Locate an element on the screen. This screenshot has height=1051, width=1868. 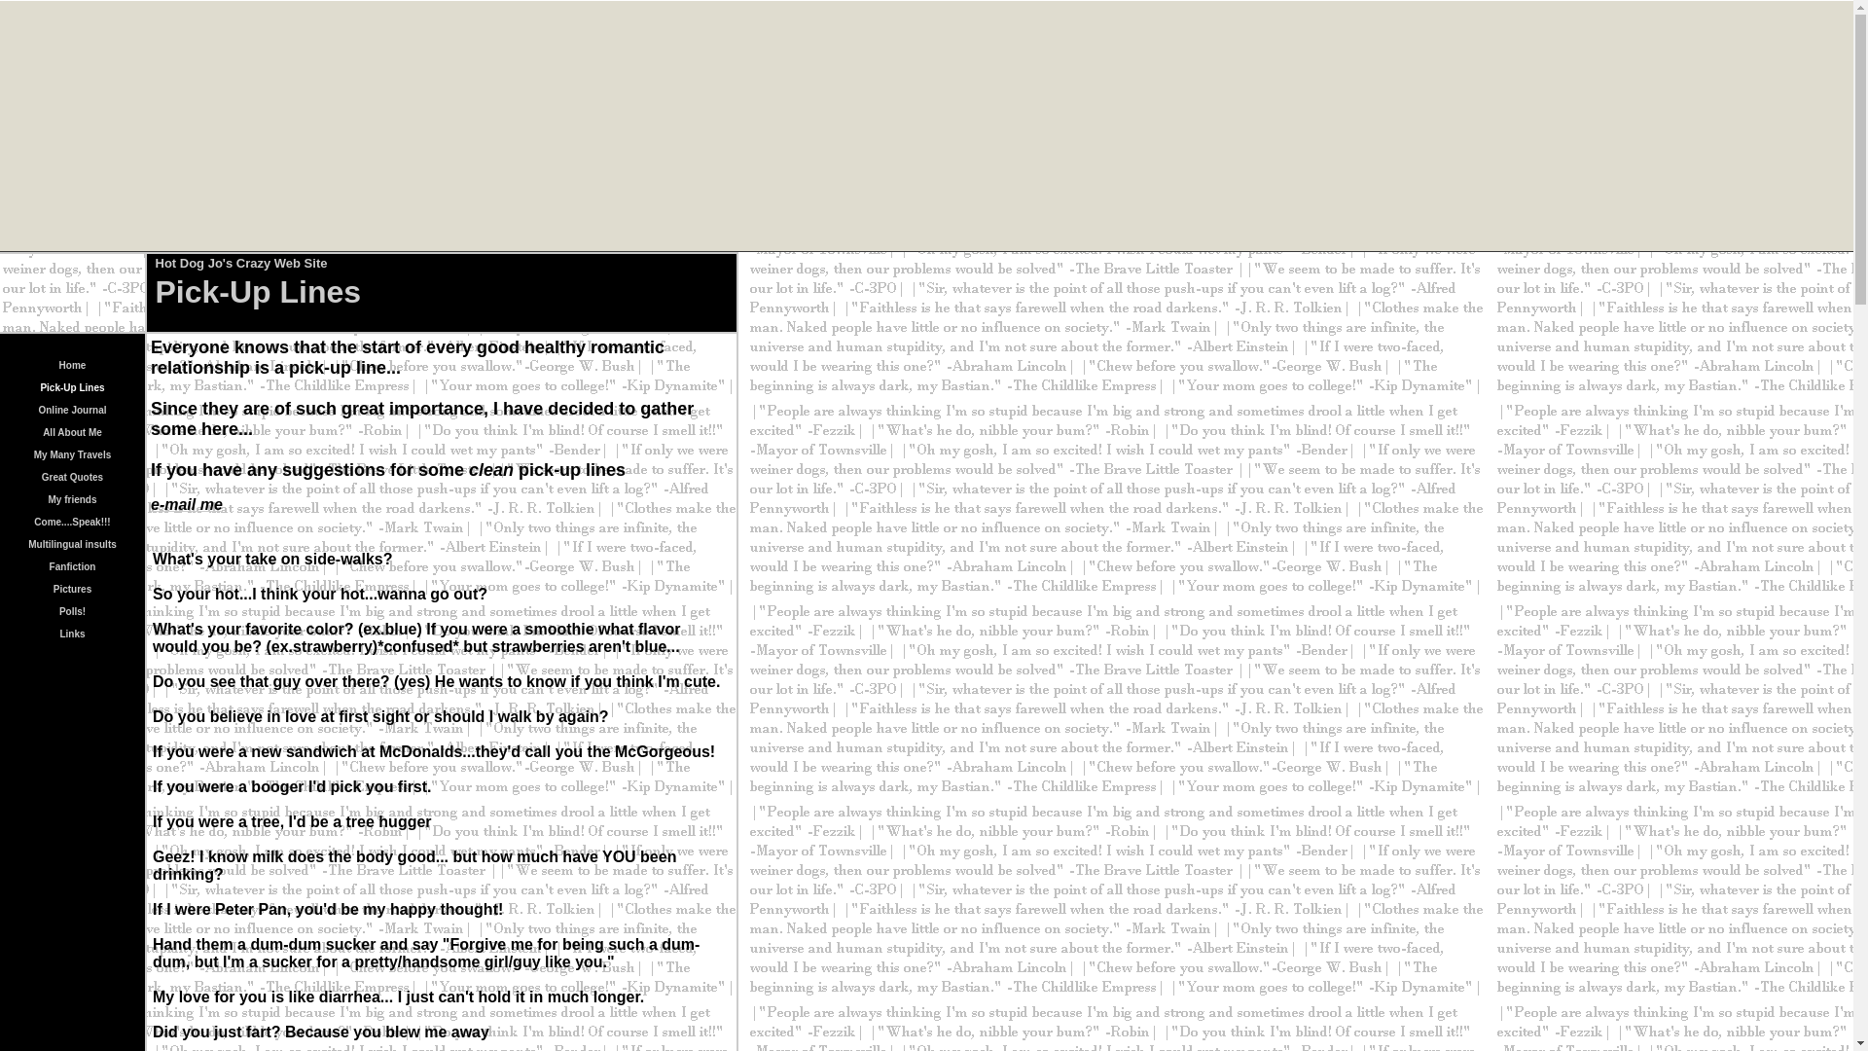
Home is located at coordinates (72, 364).